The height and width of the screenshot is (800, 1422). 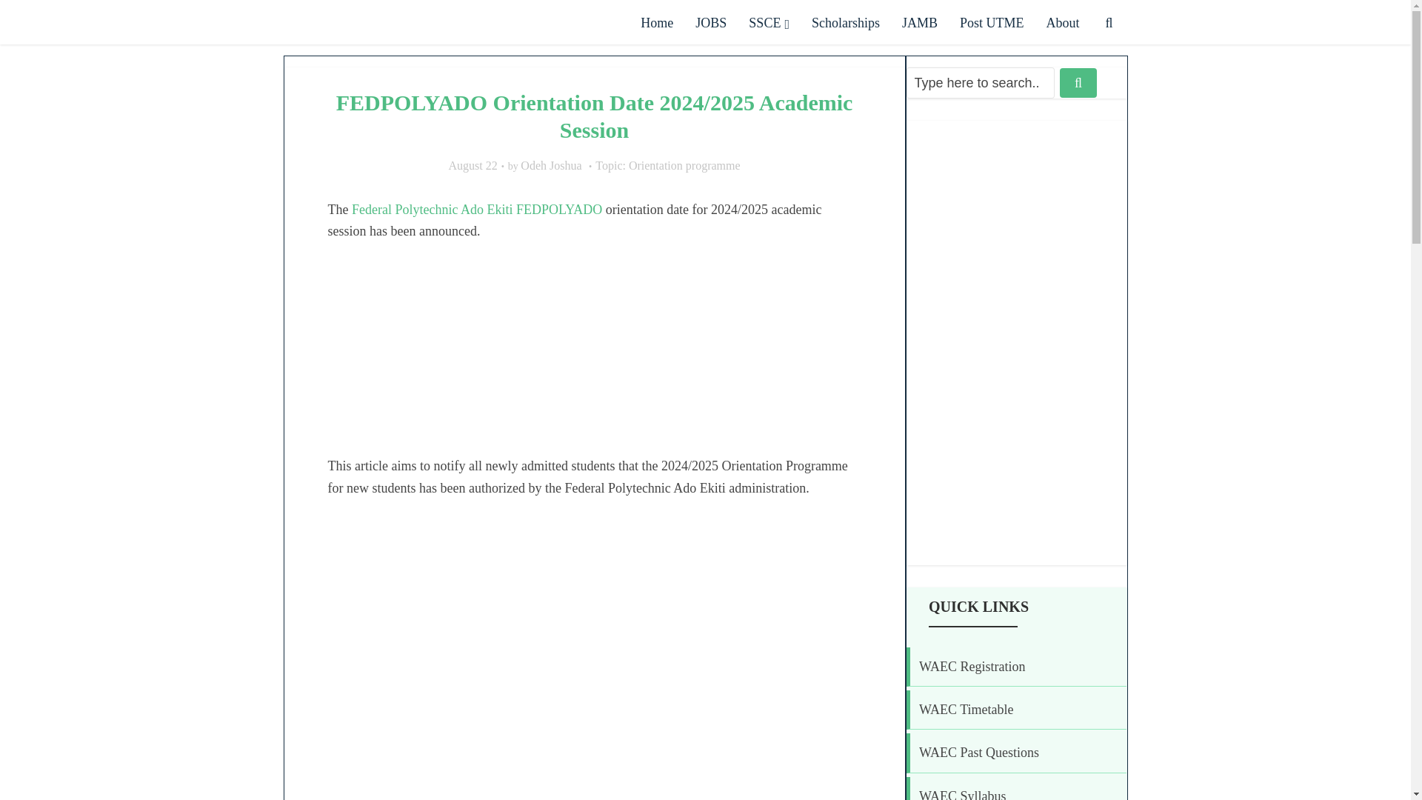 What do you see at coordinates (920, 23) in the screenshot?
I see `JAMB` at bounding box center [920, 23].